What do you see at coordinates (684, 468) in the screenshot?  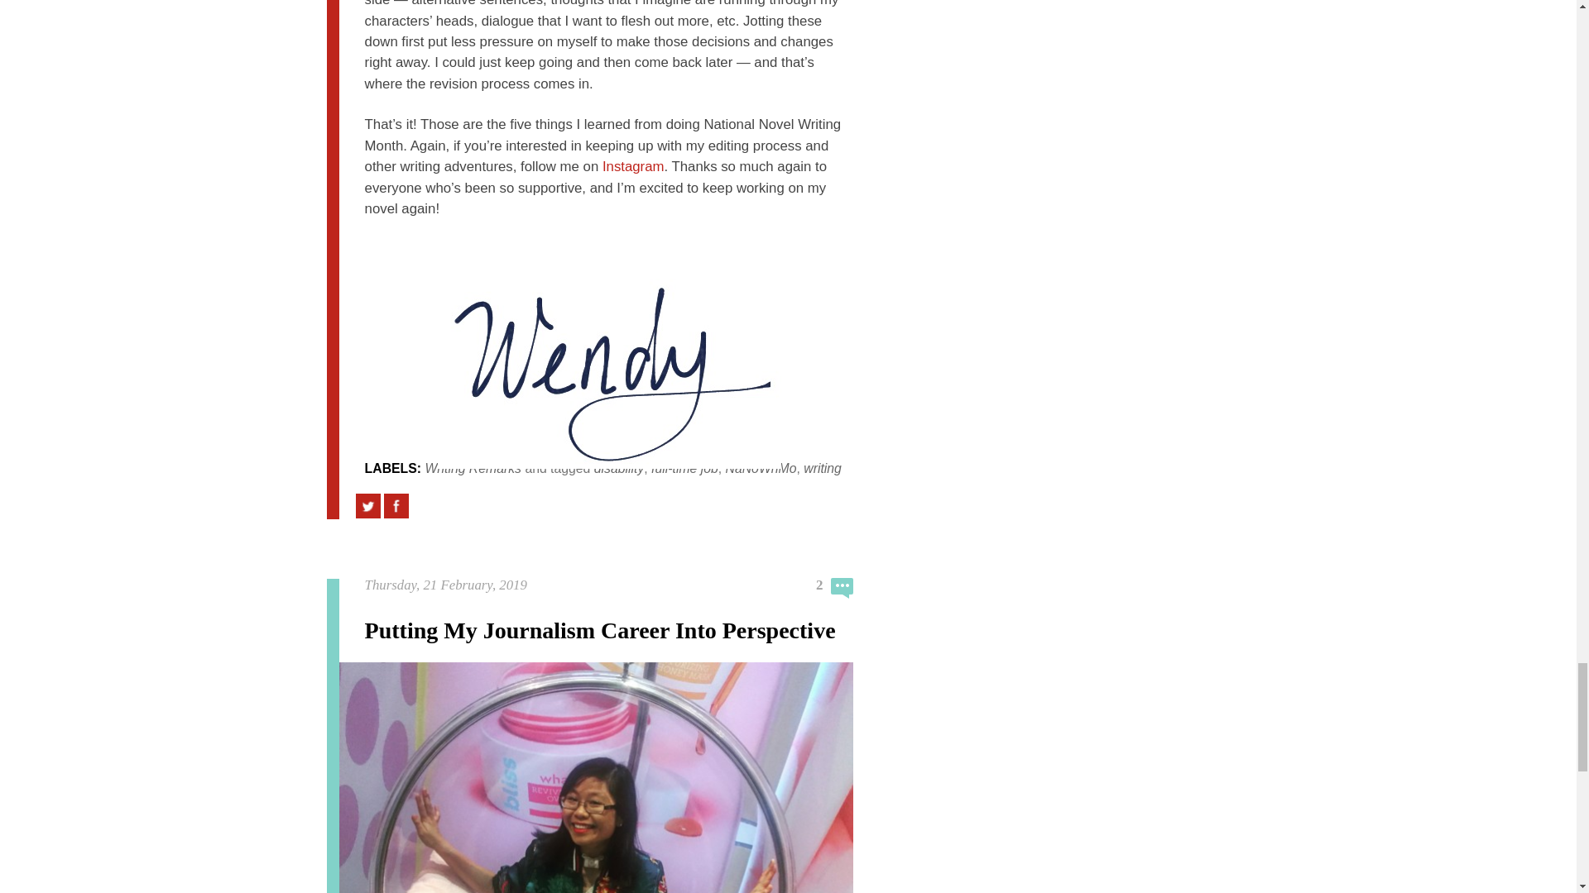 I see `full-time job` at bounding box center [684, 468].